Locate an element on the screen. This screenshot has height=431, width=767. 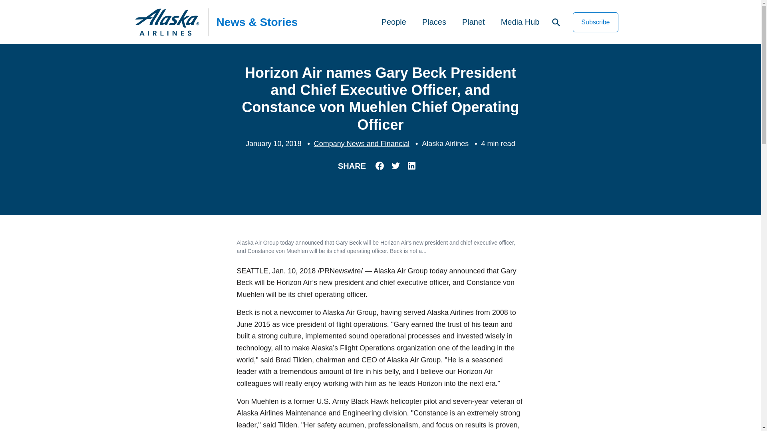
Click to share on Twitter is located at coordinates (394, 165).